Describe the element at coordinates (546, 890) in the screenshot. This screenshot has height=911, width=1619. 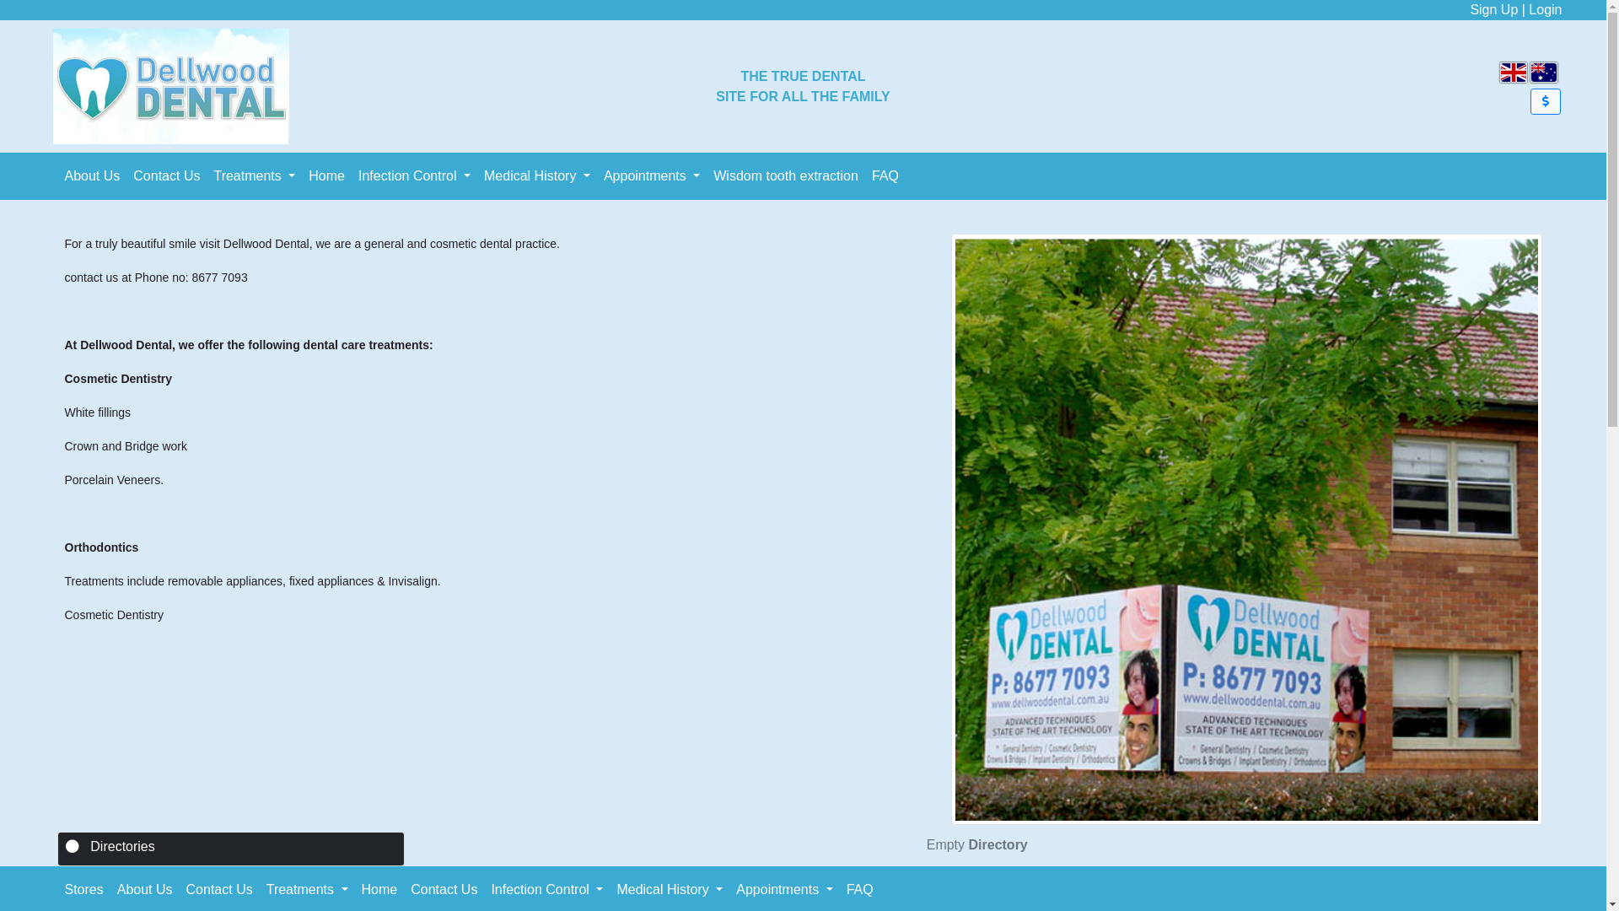
I see `Infection Control` at that location.